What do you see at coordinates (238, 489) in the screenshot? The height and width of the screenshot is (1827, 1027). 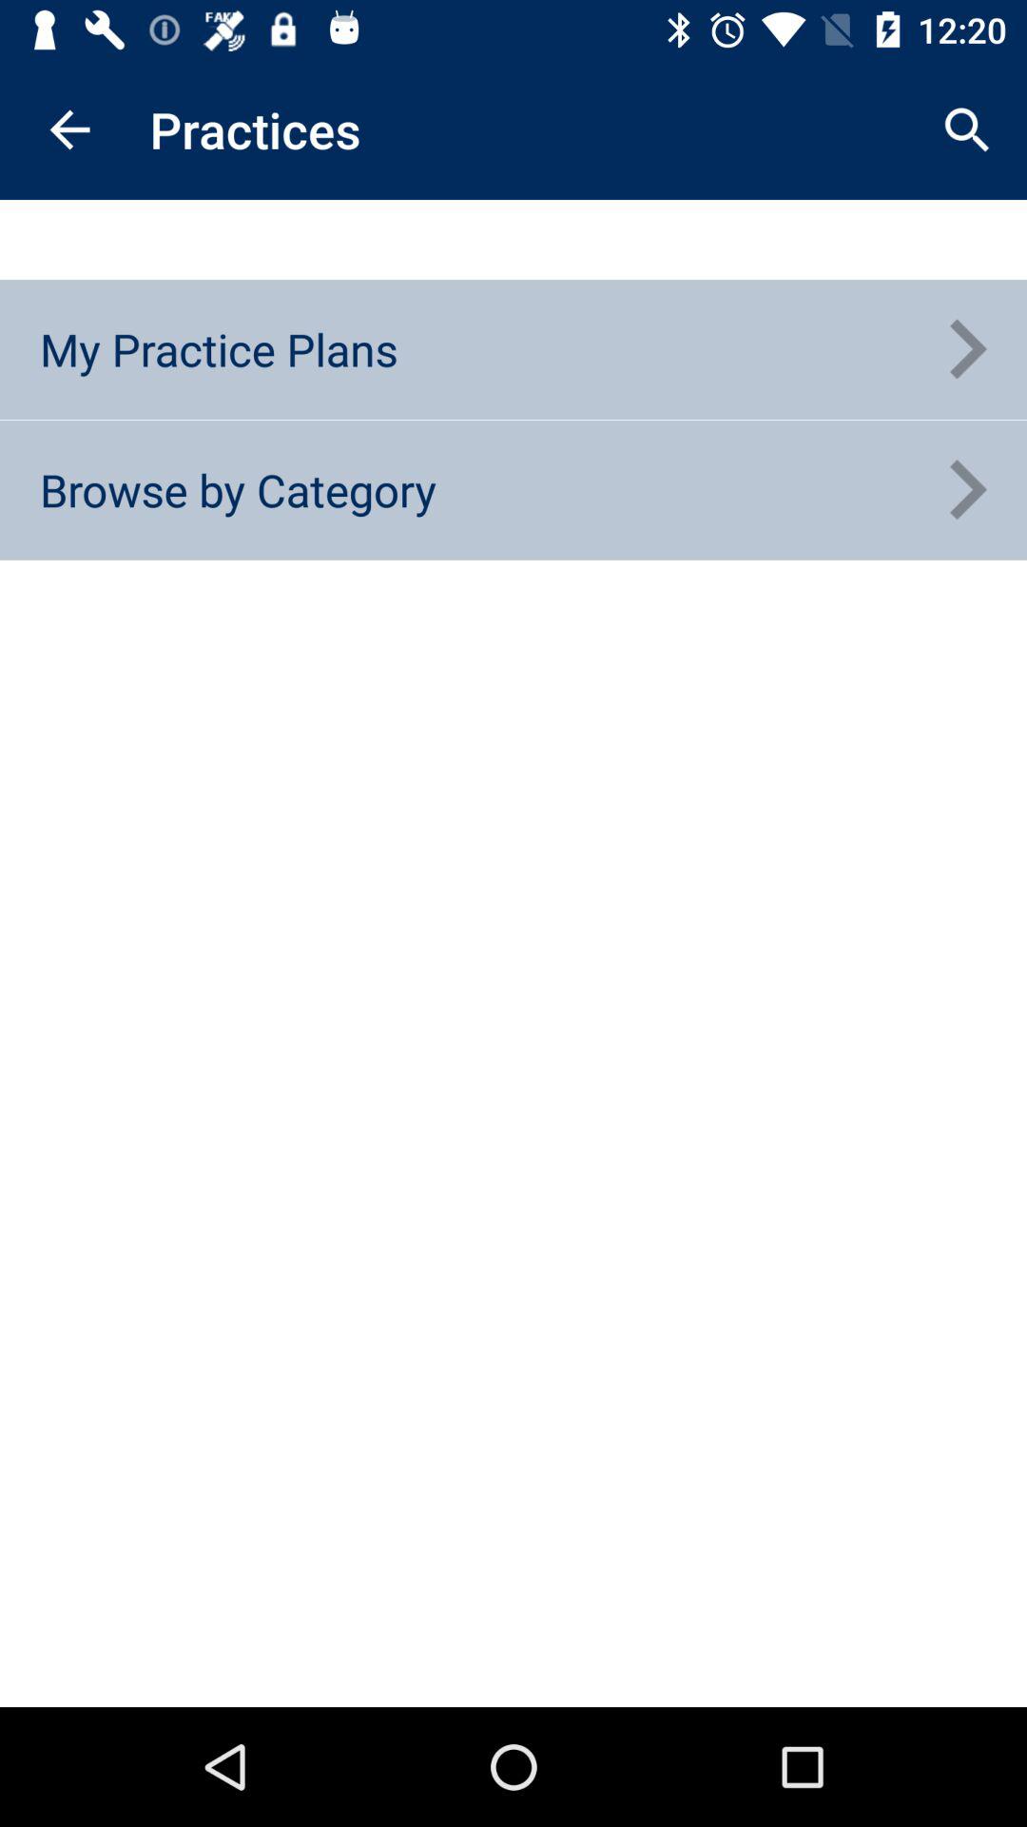 I see `flip to browse by category icon` at bounding box center [238, 489].